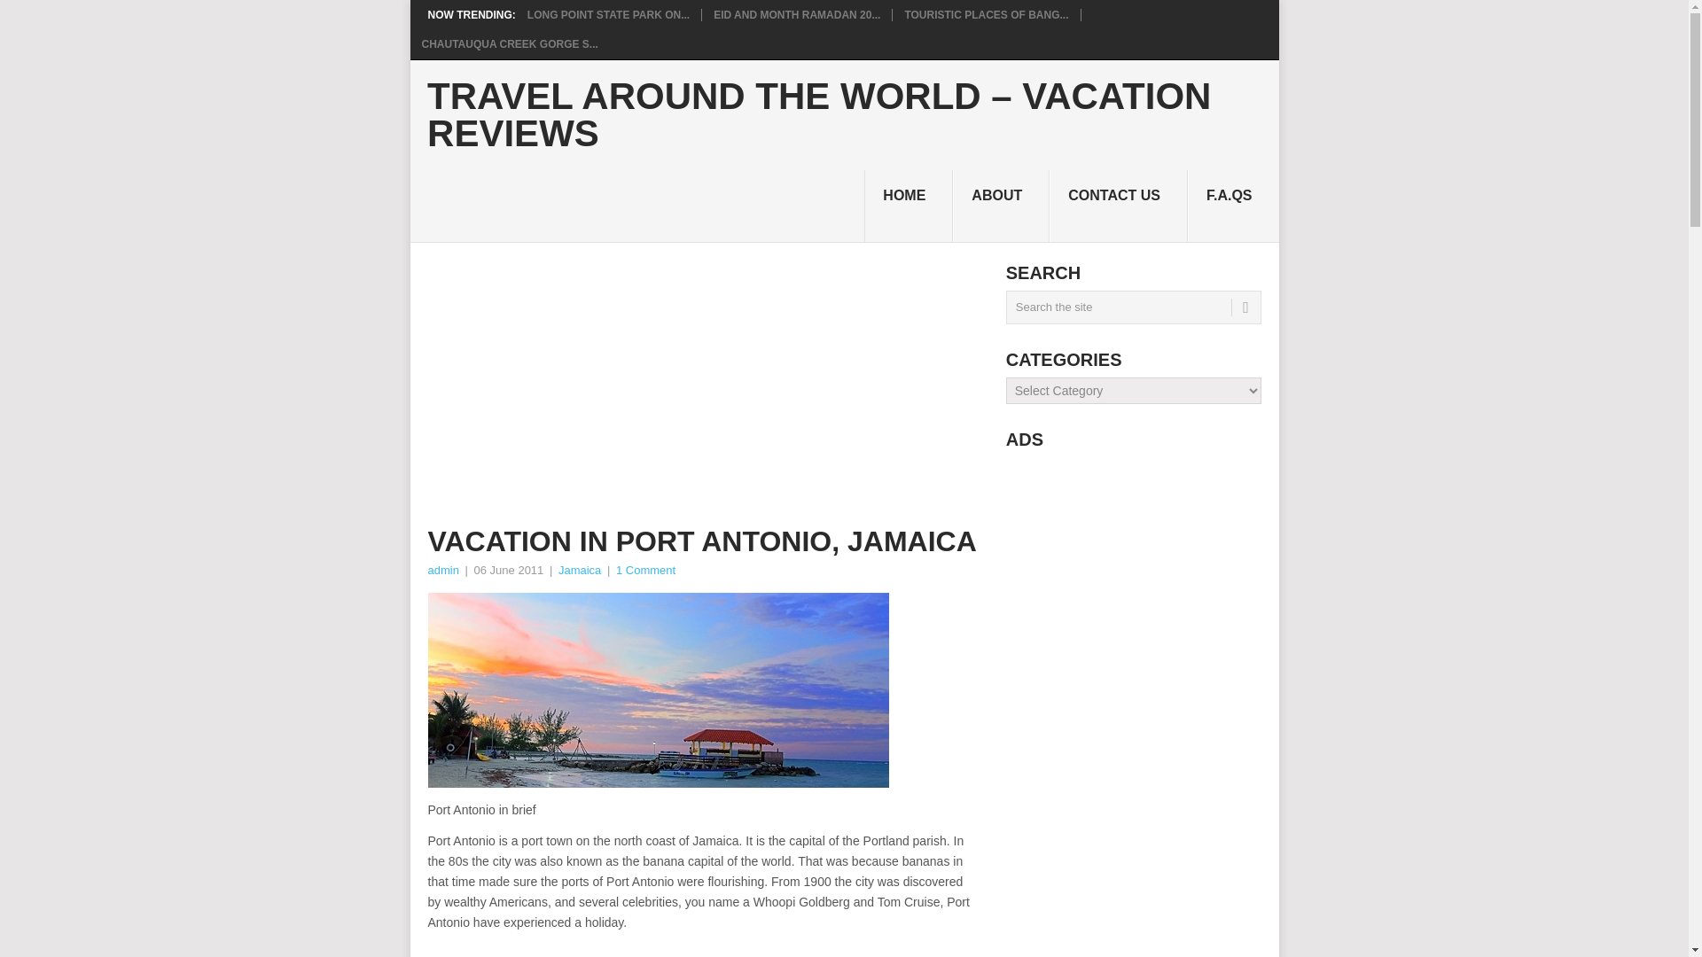 This screenshot has height=957, width=1702. Describe the element at coordinates (441, 571) in the screenshot. I see `Posts by admin` at that location.